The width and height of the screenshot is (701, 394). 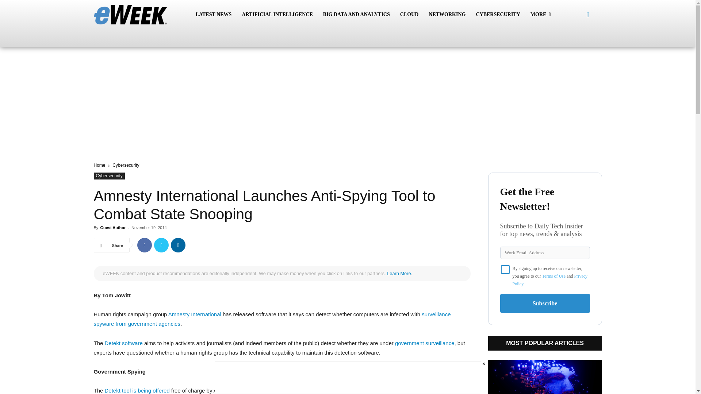 I want to click on NETWORKING, so click(x=447, y=15).